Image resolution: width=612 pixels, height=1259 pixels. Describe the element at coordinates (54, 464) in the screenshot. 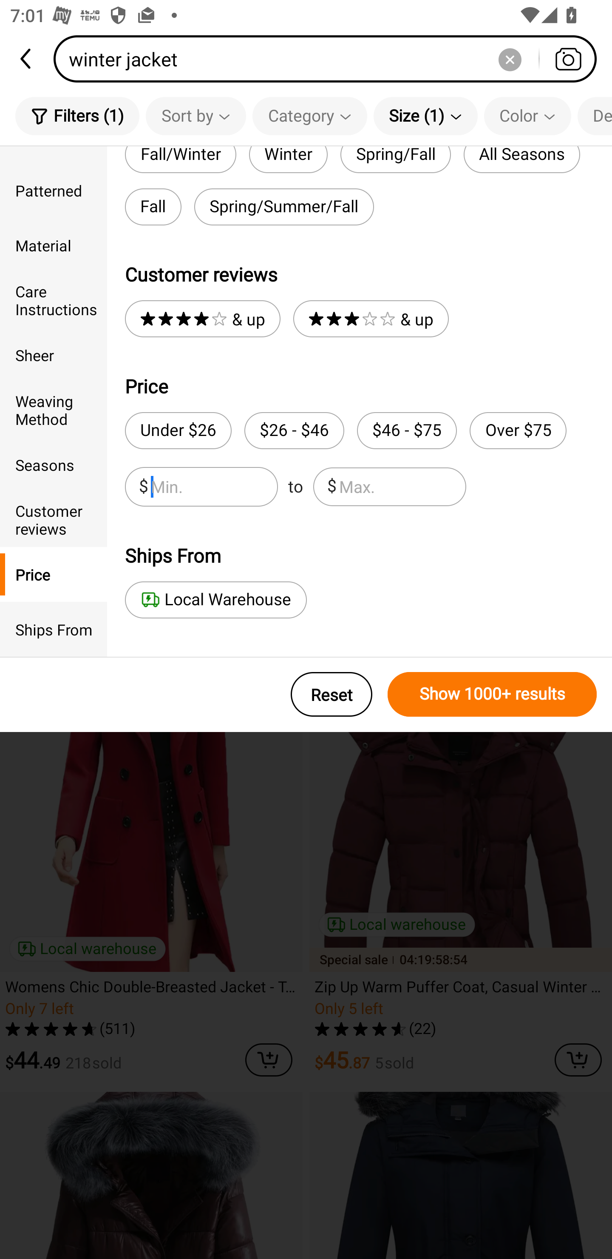

I see `Seasons` at that location.